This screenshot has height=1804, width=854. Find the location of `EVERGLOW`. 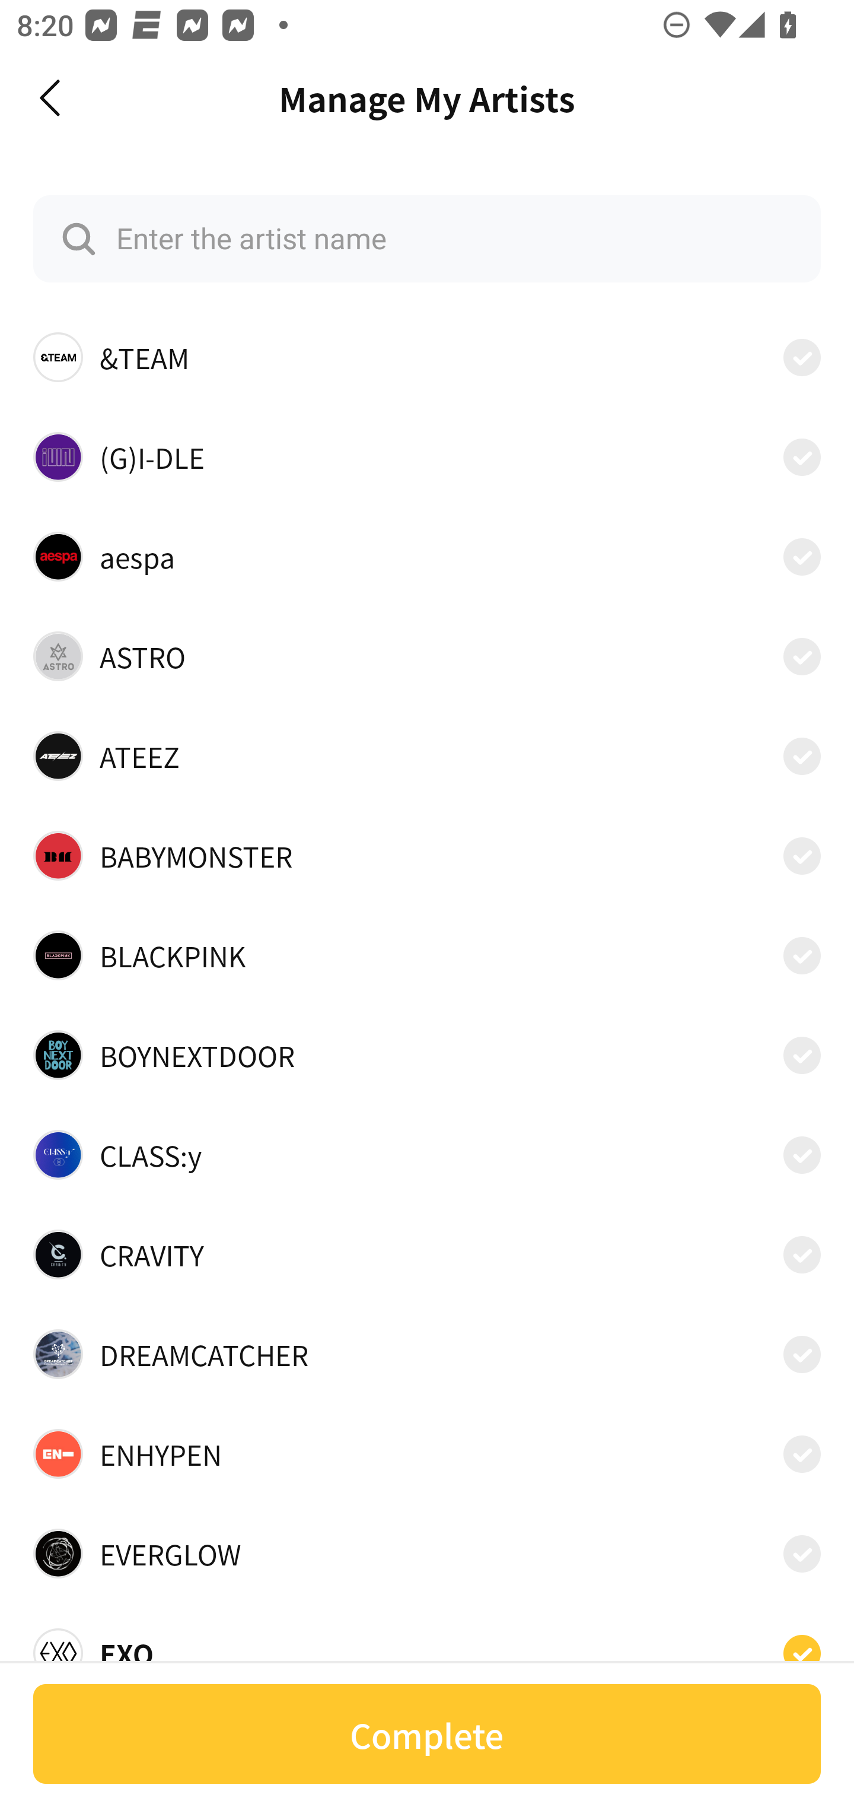

EVERGLOW is located at coordinates (427, 1553).